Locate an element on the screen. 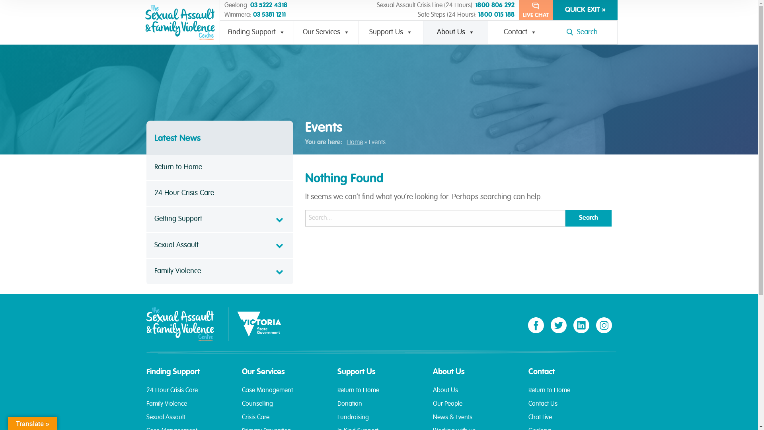  1800 015 188 is located at coordinates (497, 15).